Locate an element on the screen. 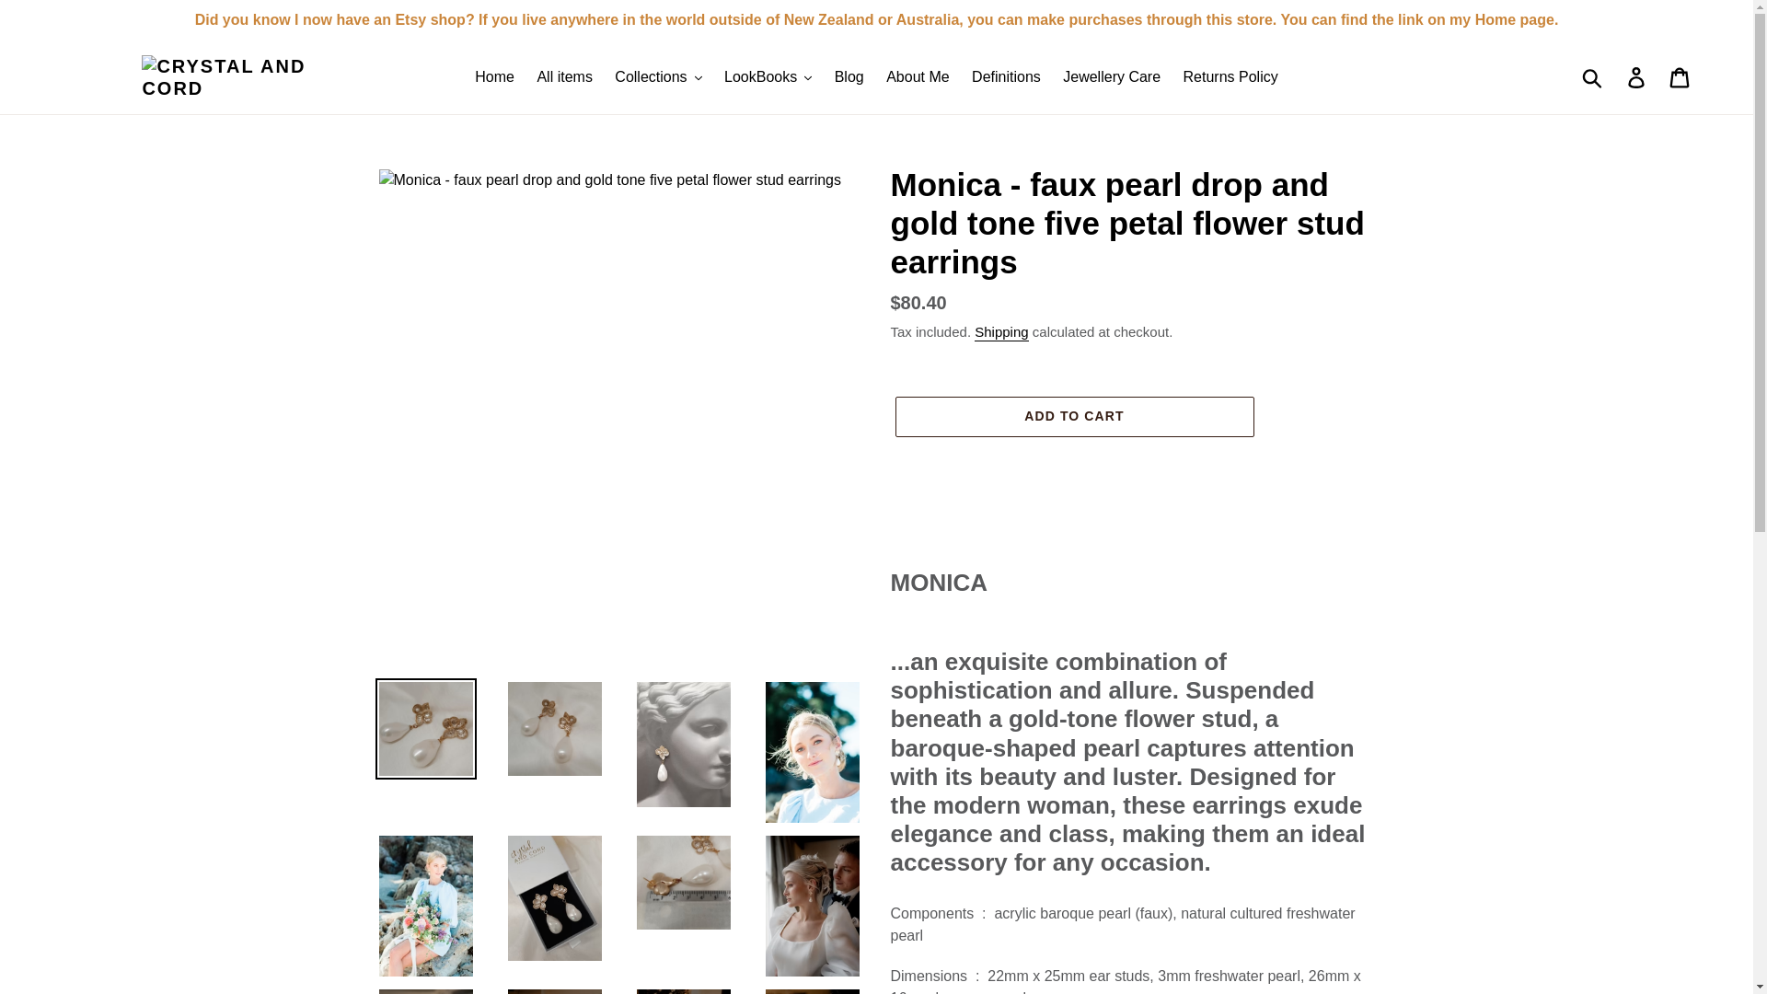 Image resolution: width=1767 pixels, height=994 pixels. Returns Policy is located at coordinates (1231, 77).